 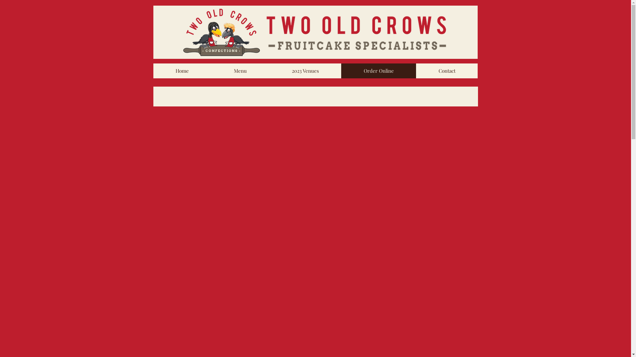 What do you see at coordinates (305, 71) in the screenshot?
I see `2023 Venues` at bounding box center [305, 71].